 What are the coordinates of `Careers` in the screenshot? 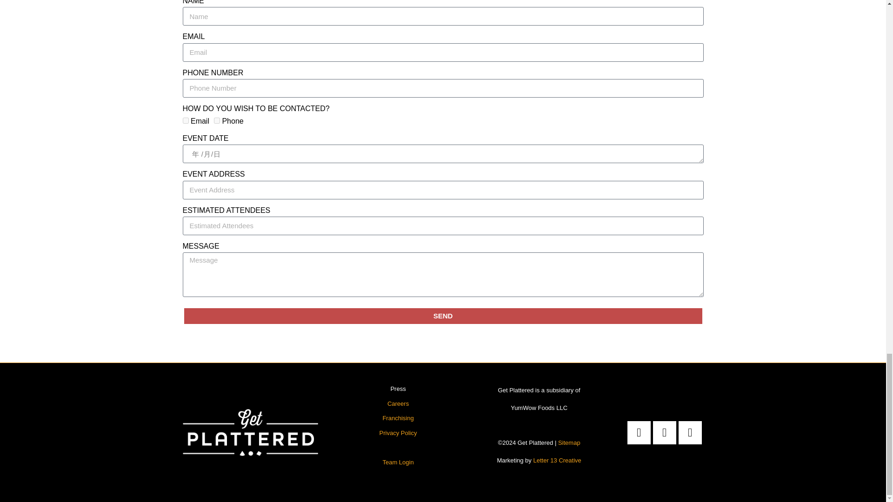 It's located at (398, 403).